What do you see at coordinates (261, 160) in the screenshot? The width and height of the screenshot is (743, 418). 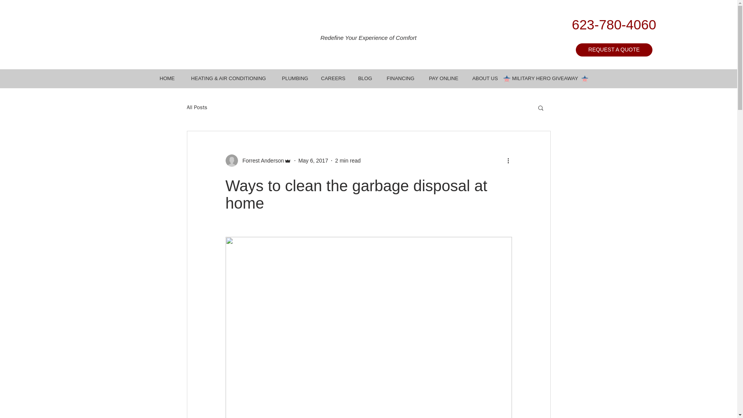 I see `Forrest Anderson` at bounding box center [261, 160].